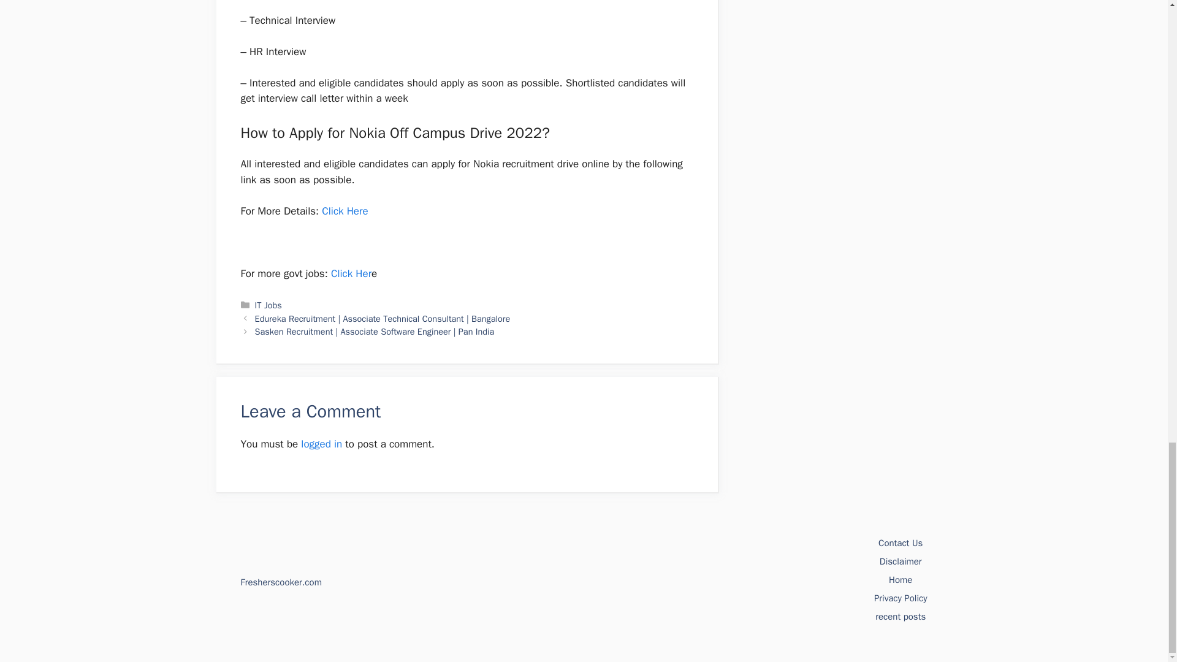 The image size is (1177, 662). What do you see at coordinates (900, 617) in the screenshot?
I see `recent posts` at bounding box center [900, 617].